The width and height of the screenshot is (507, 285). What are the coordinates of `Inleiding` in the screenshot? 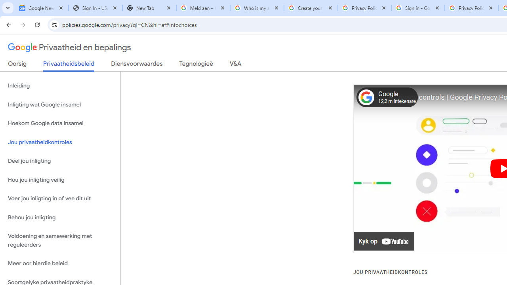 It's located at (60, 85).